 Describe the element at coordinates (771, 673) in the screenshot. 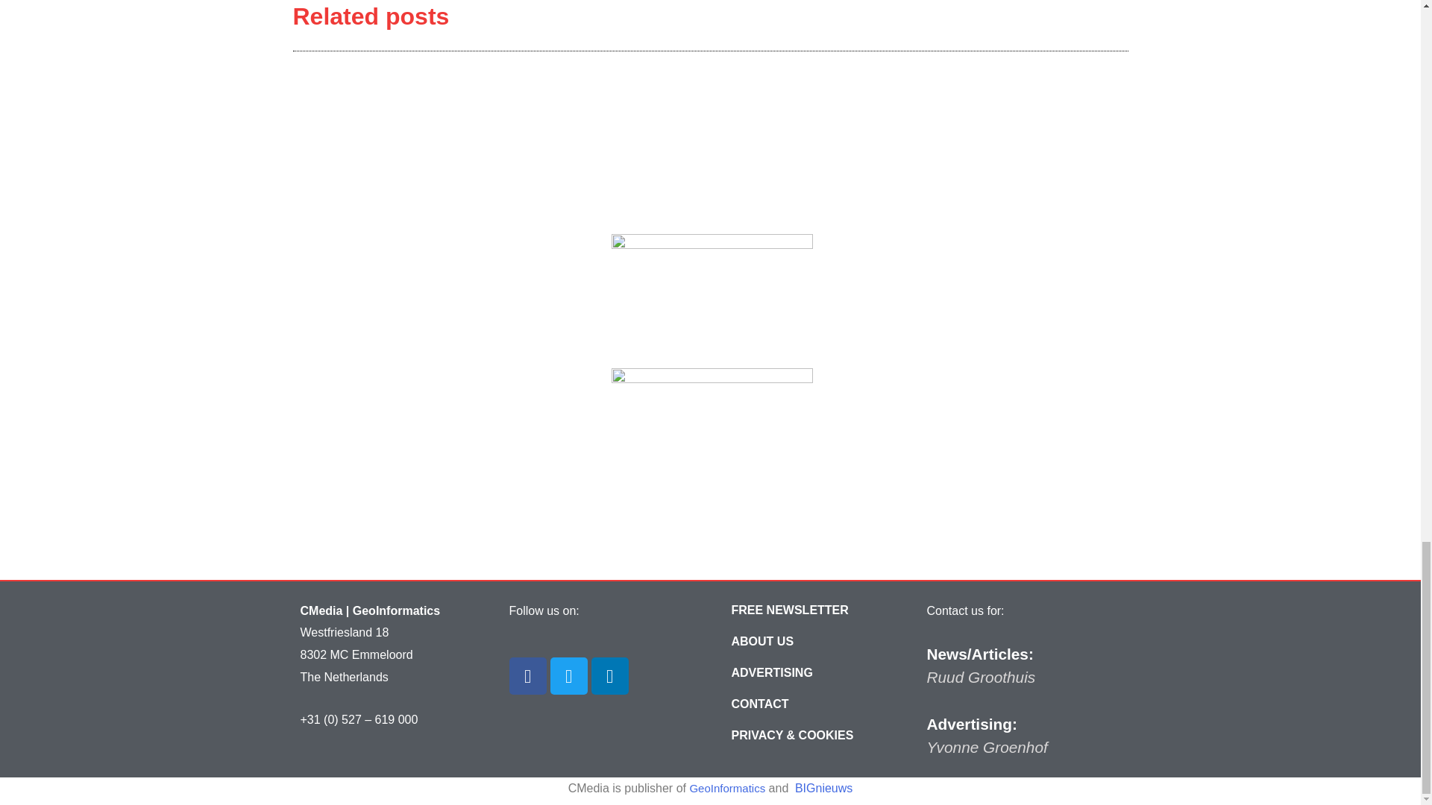

I see `ADVERTISING` at that location.